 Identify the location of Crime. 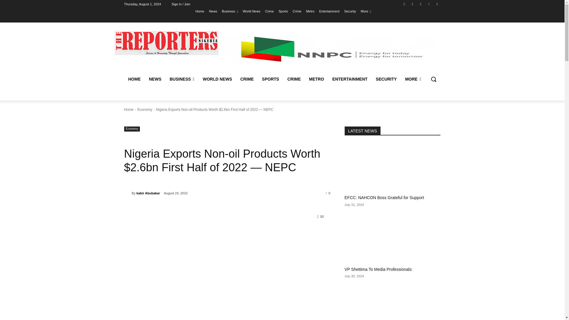
(269, 11).